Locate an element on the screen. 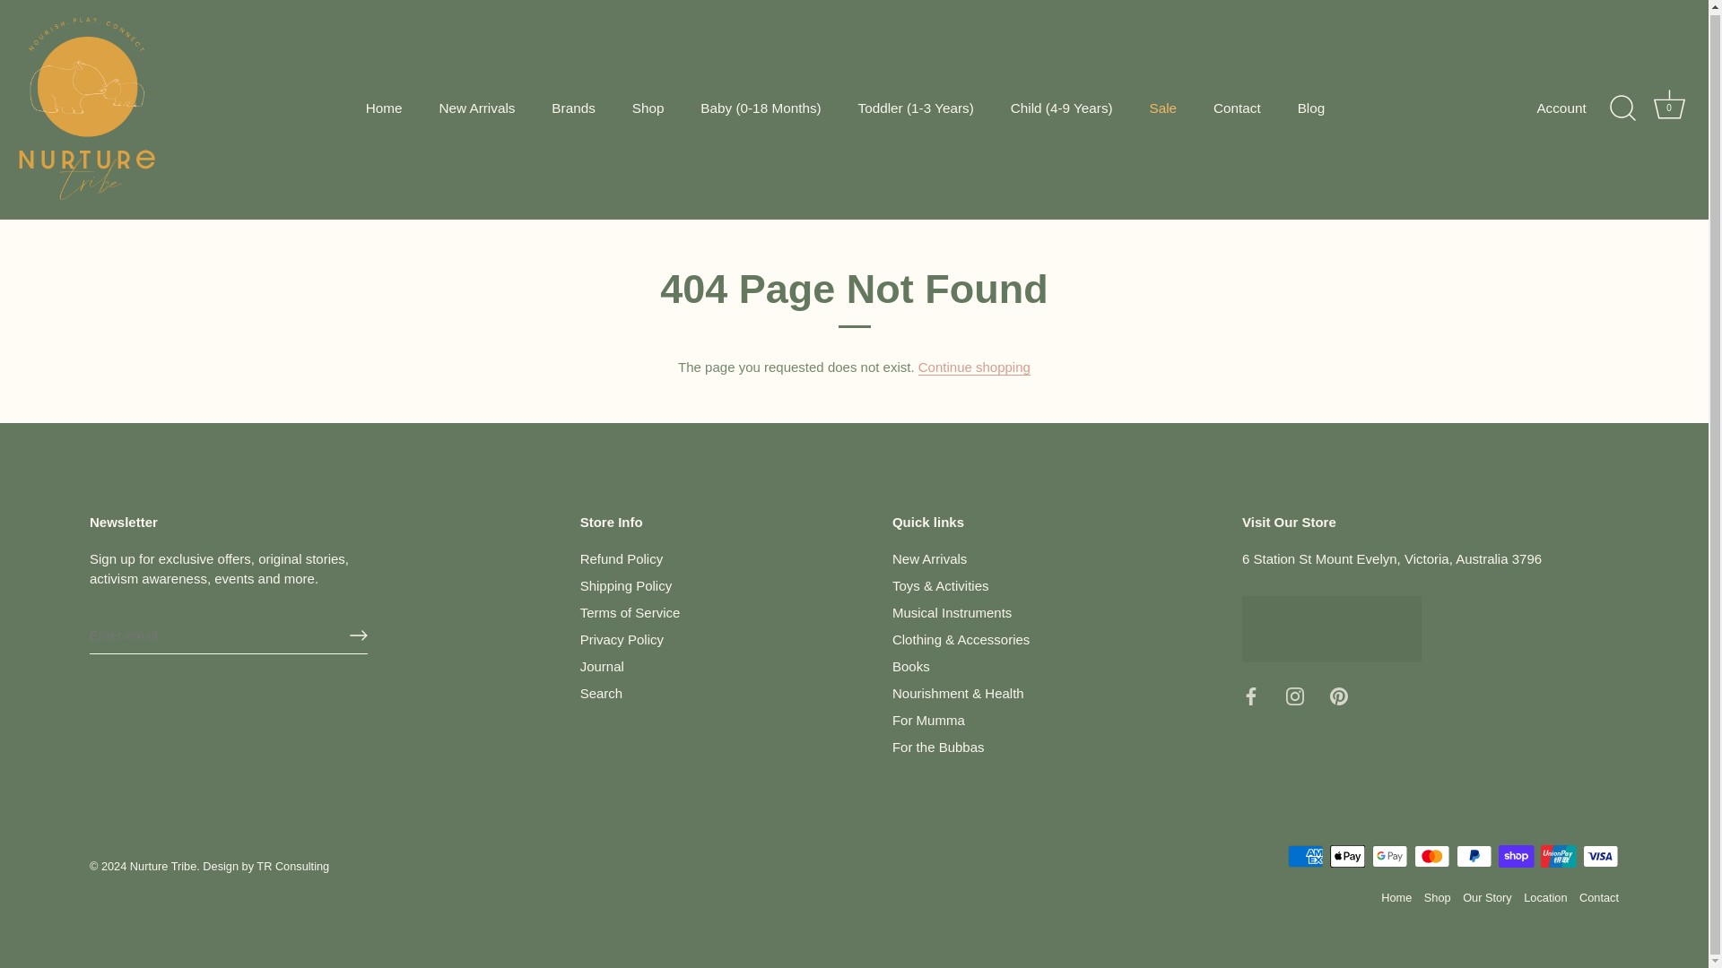  PayPal is located at coordinates (1474, 855).